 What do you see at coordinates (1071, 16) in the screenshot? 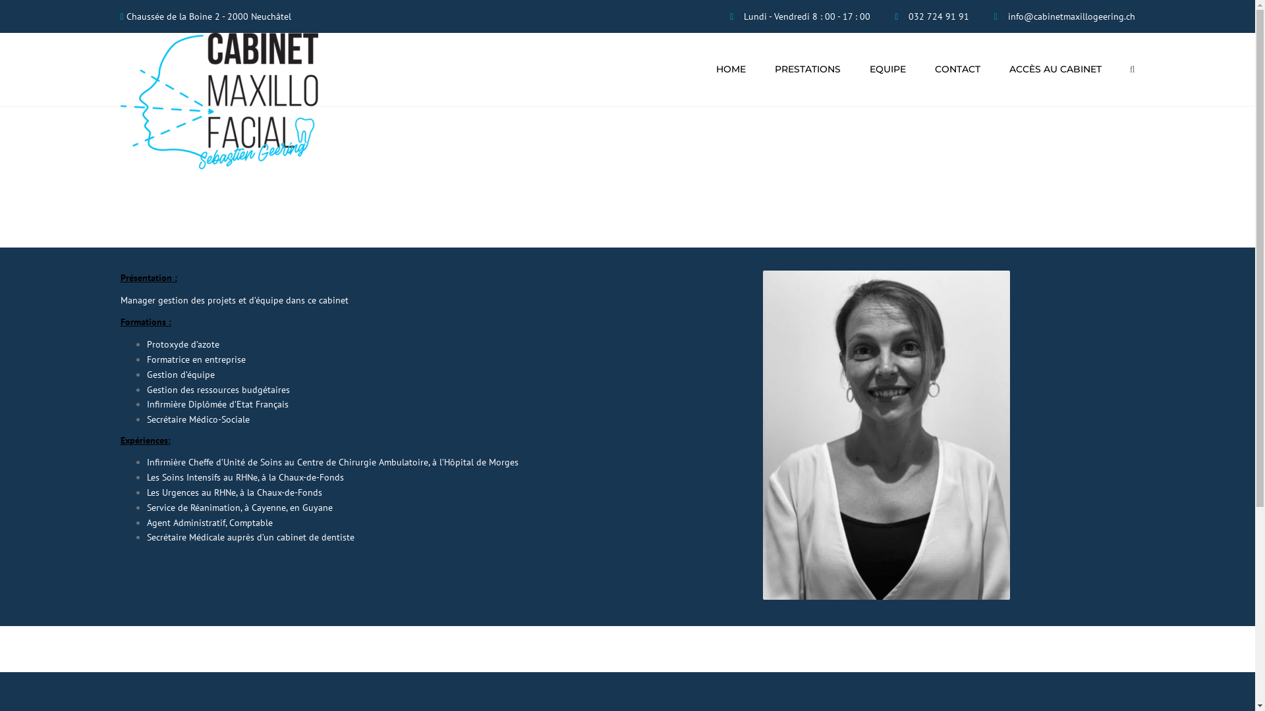
I see `info@cabinetmaxillogeering.ch` at bounding box center [1071, 16].